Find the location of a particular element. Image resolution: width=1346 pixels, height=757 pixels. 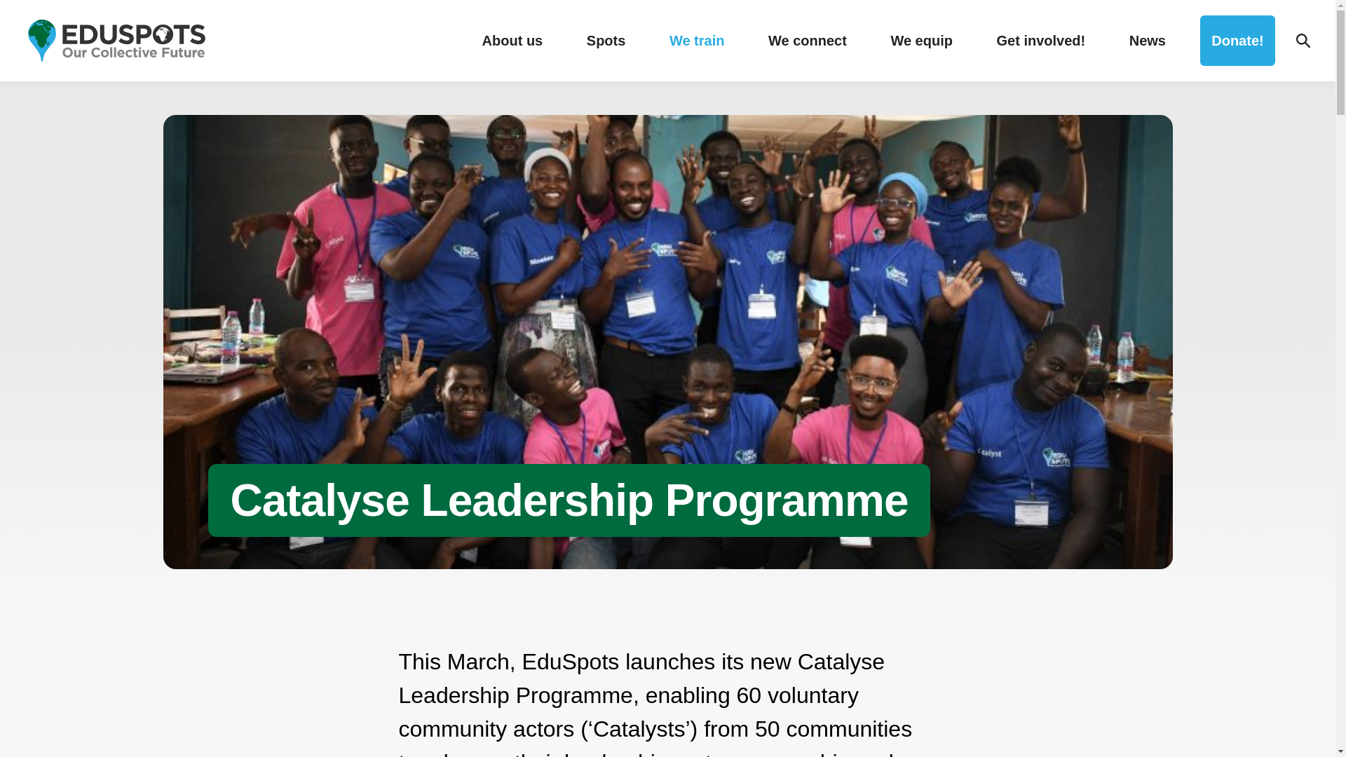

We train is located at coordinates (697, 41).